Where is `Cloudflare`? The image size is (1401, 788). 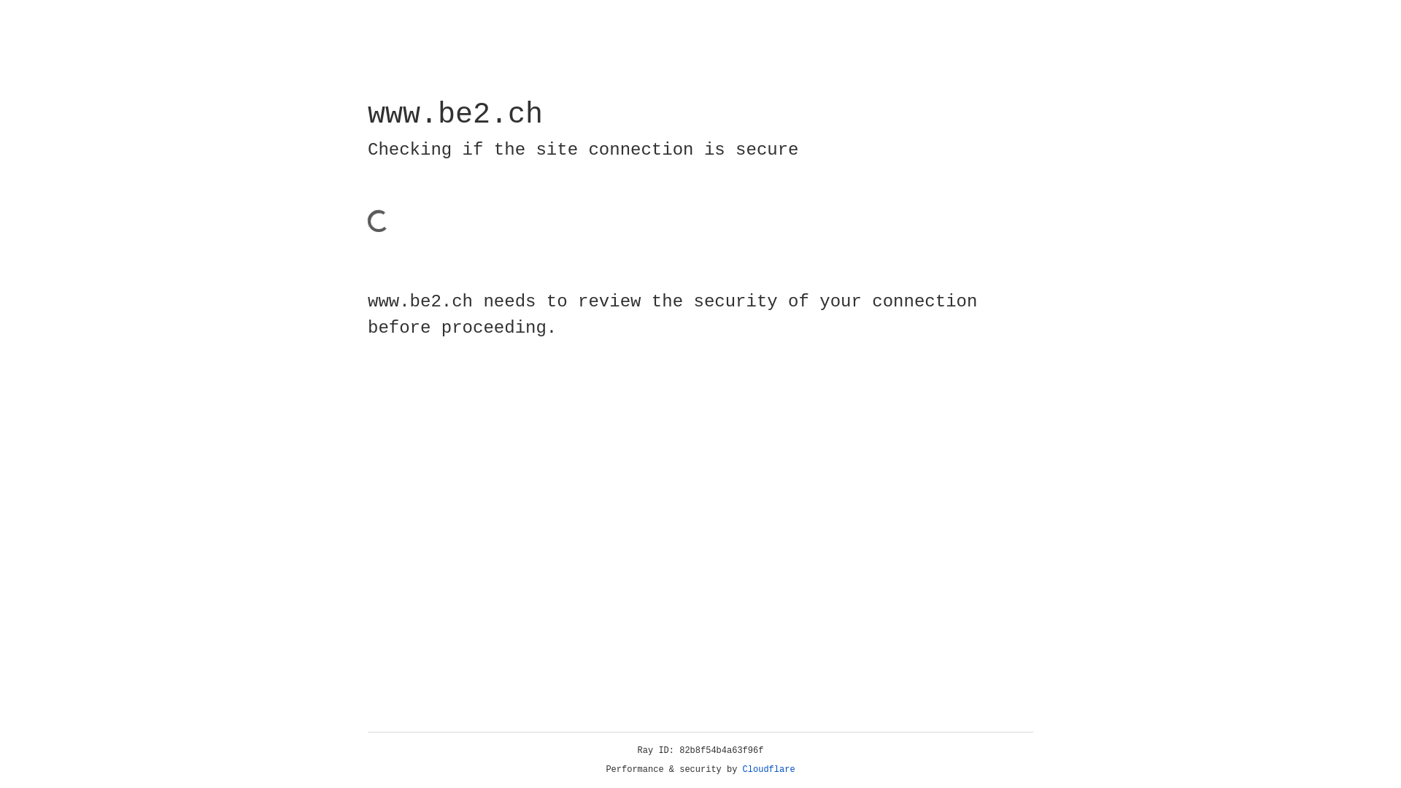
Cloudflare is located at coordinates (769, 770).